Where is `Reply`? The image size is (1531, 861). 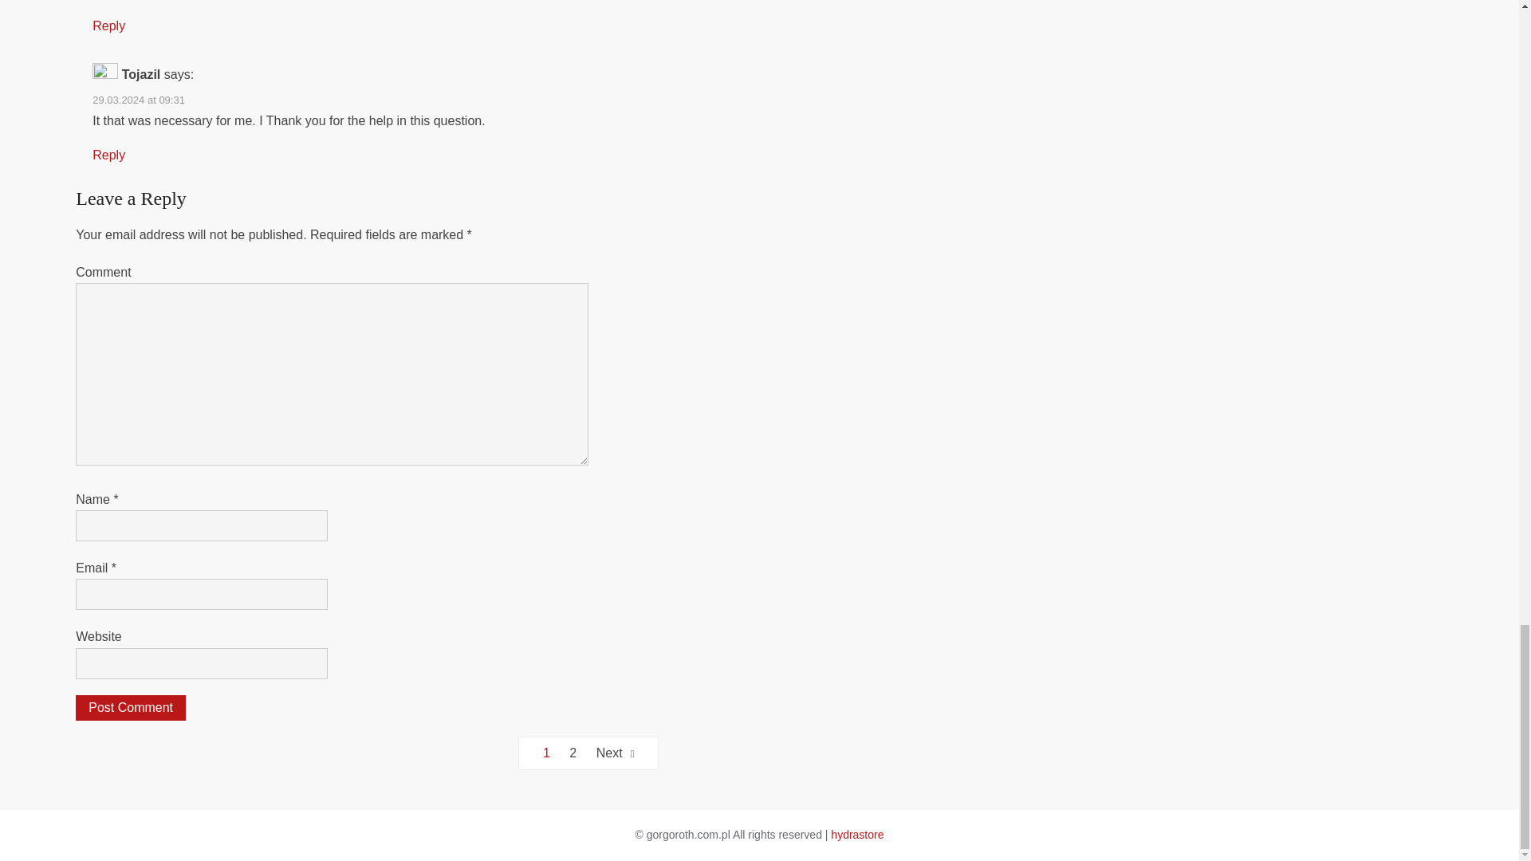 Reply is located at coordinates (108, 26).